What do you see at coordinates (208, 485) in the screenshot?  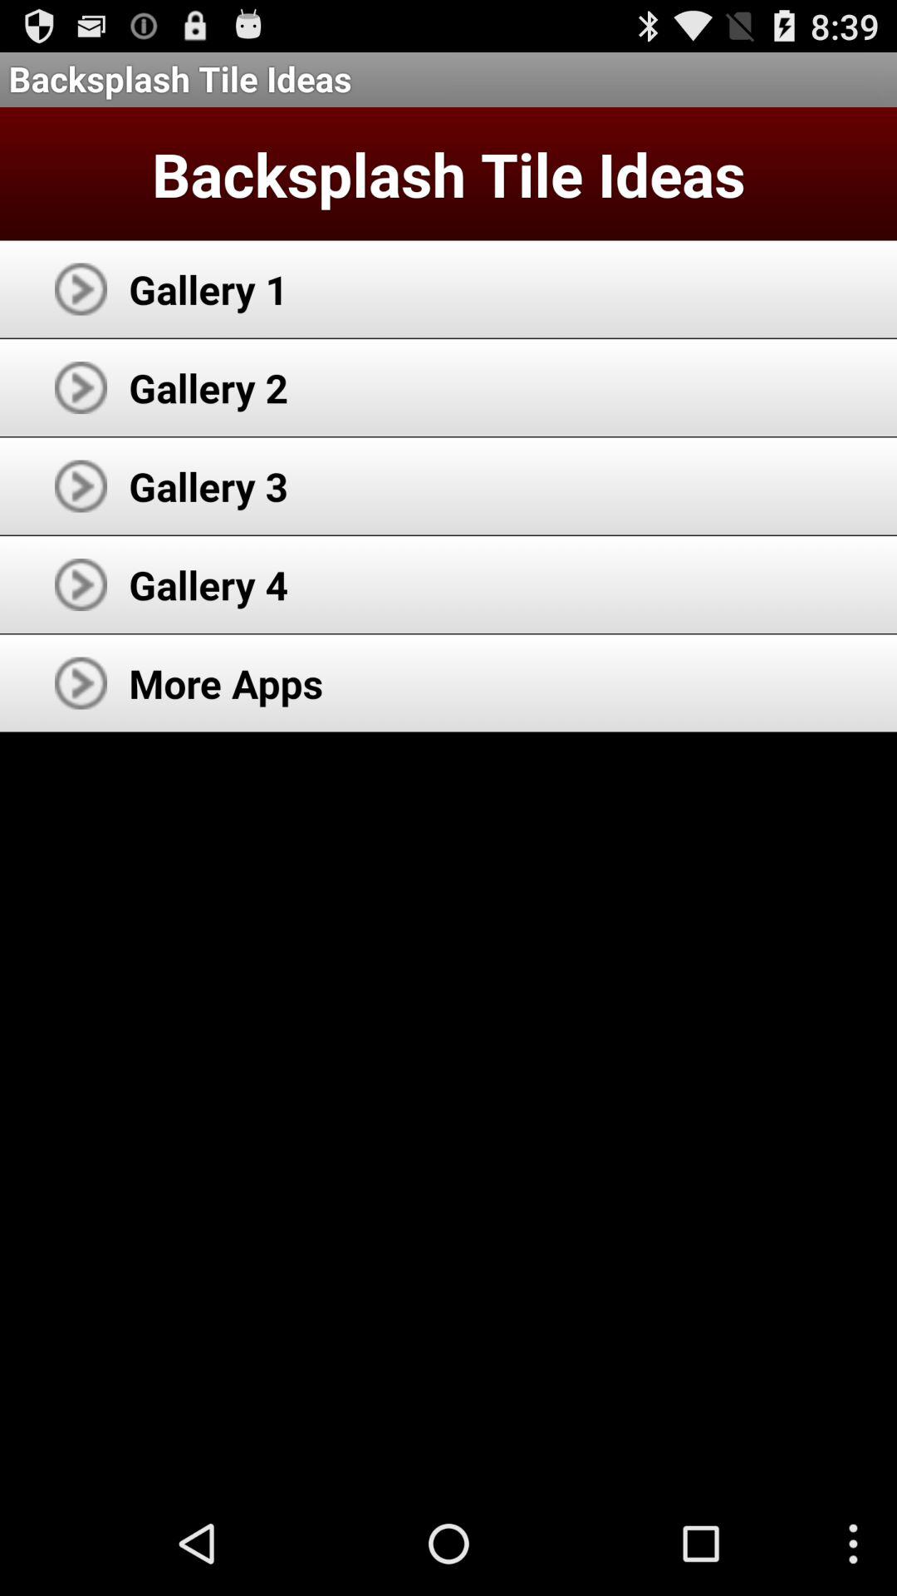 I see `press the icon above gallery 4 app` at bounding box center [208, 485].